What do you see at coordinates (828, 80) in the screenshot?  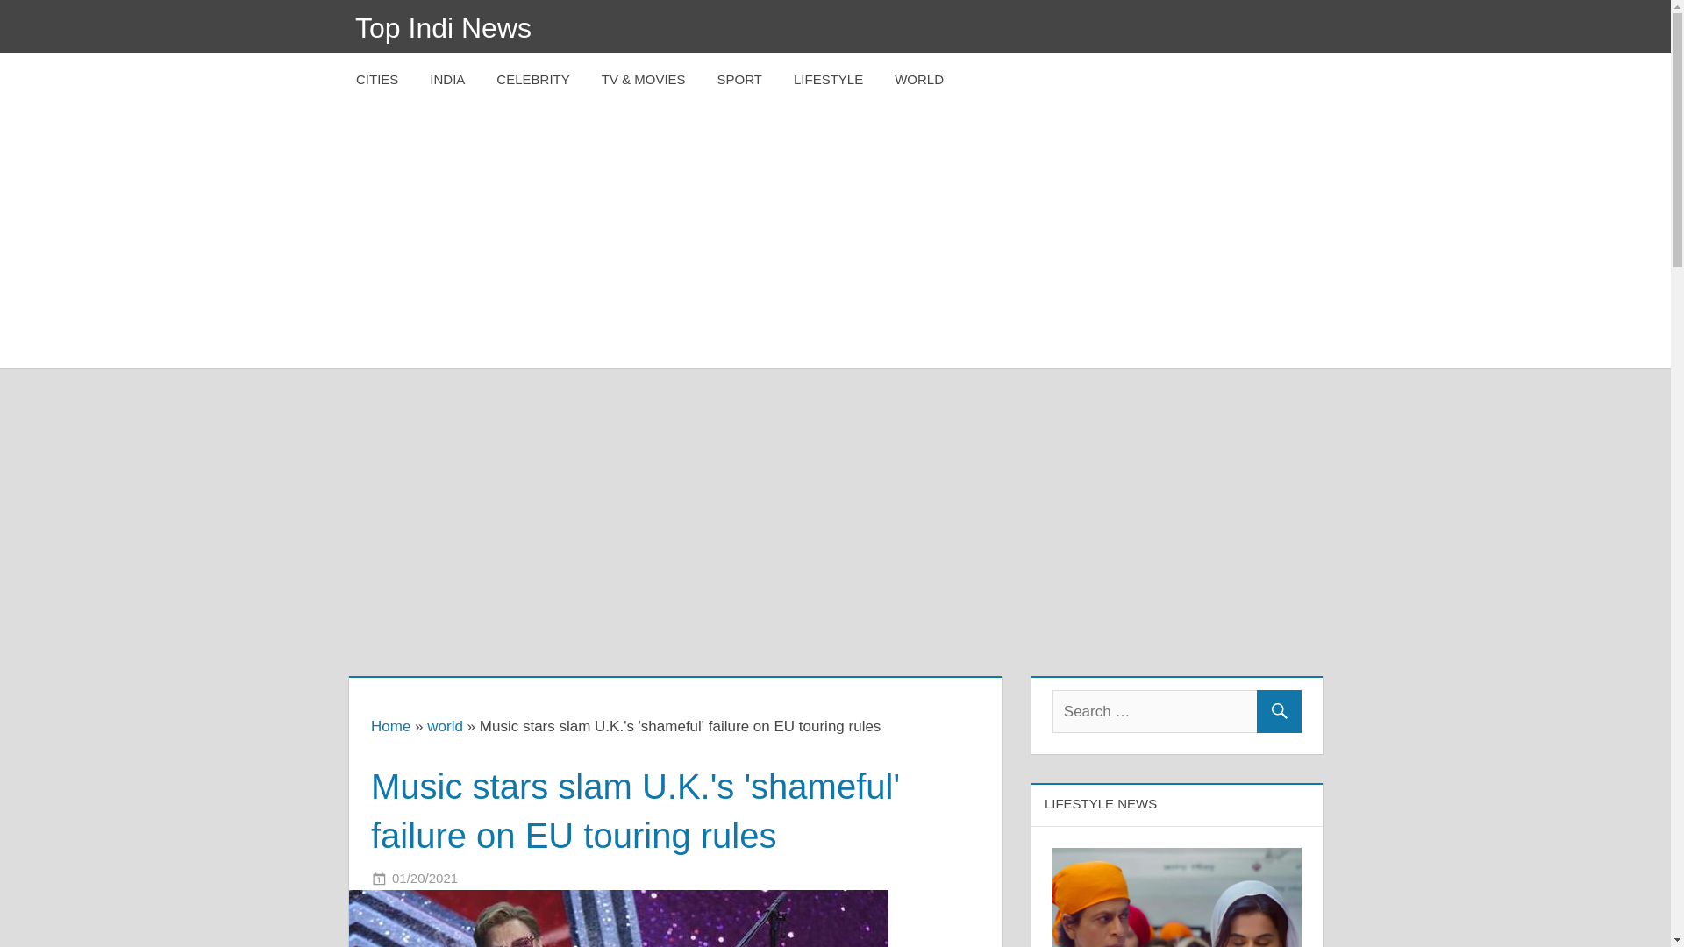 I see `LIFESTYLE` at bounding box center [828, 80].